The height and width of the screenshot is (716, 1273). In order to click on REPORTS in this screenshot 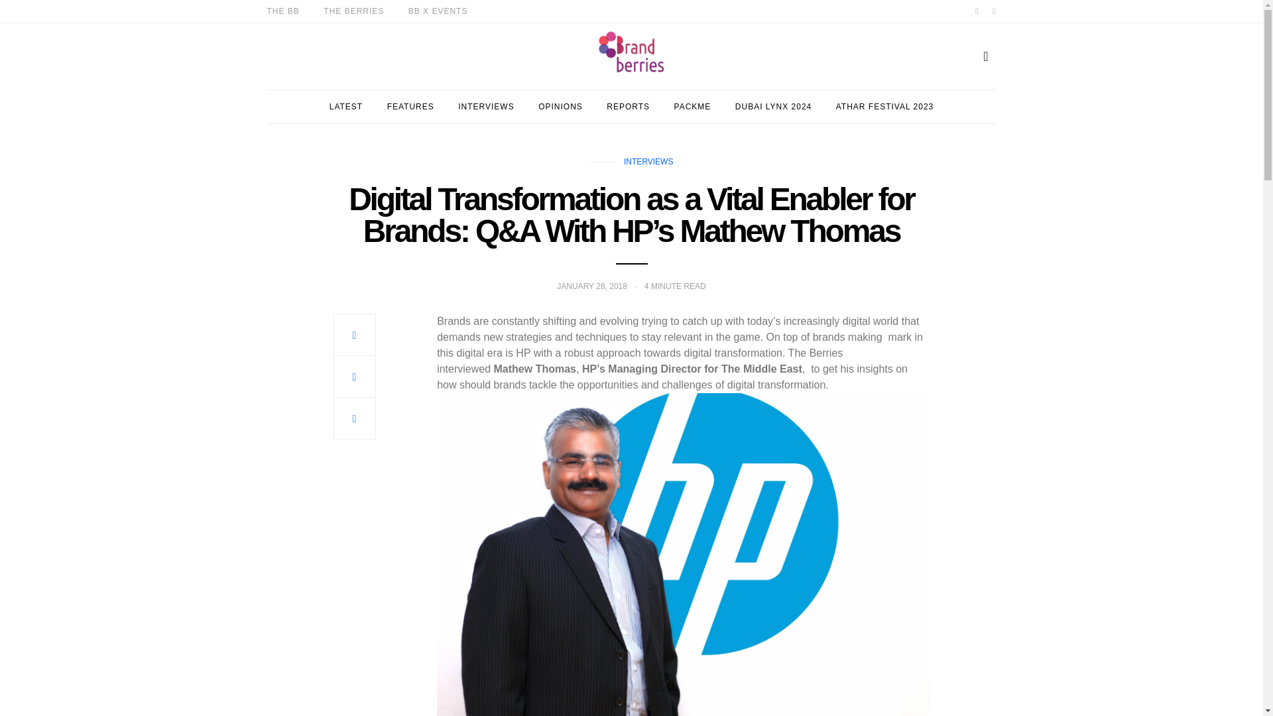, I will do `click(628, 106)`.